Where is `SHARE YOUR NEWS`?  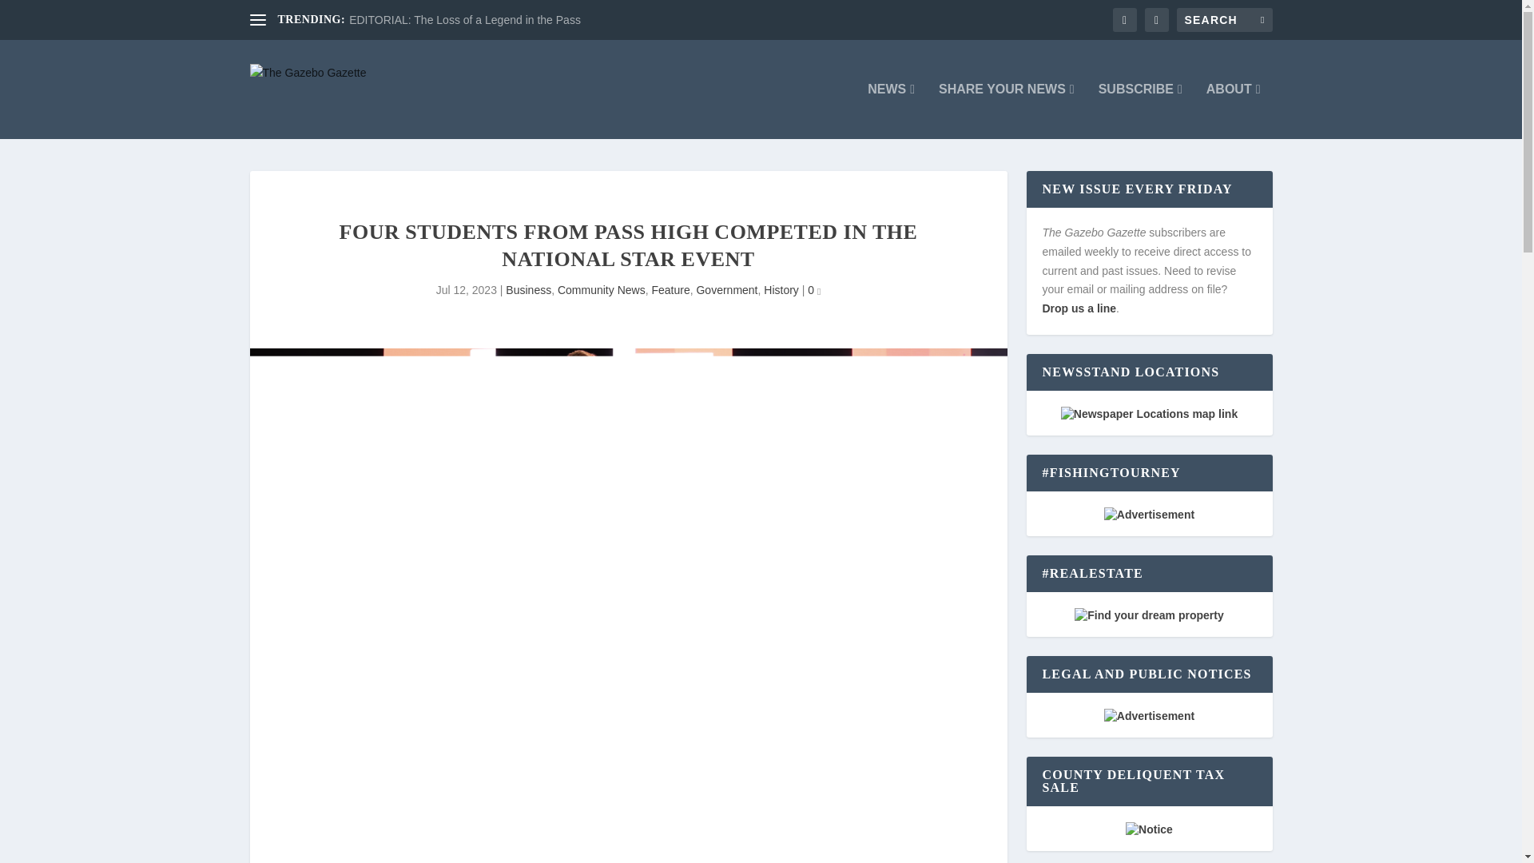 SHARE YOUR NEWS is located at coordinates (1007, 110).